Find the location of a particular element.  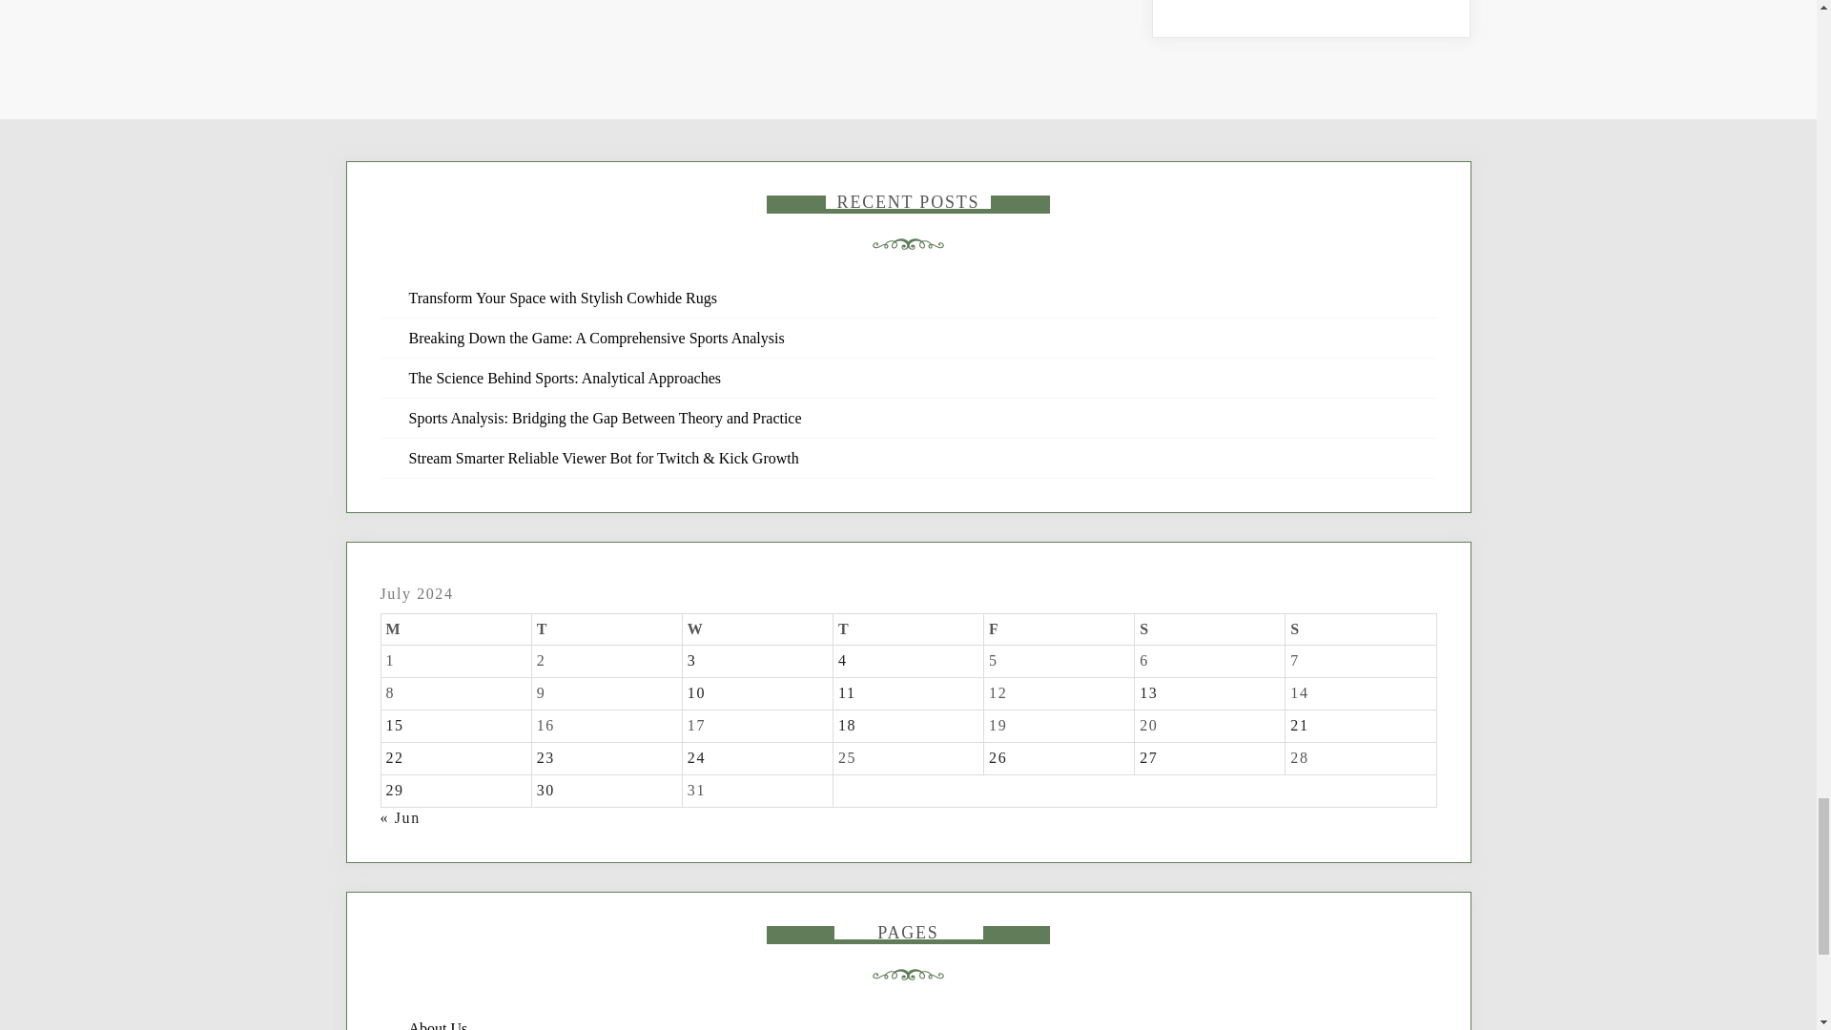

Tuesday is located at coordinates (606, 629).